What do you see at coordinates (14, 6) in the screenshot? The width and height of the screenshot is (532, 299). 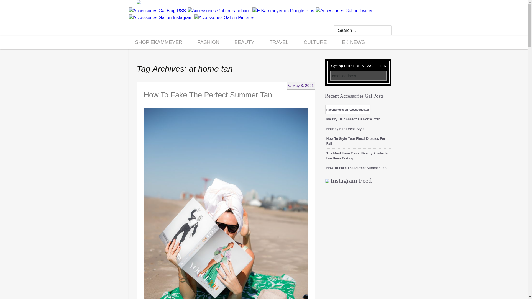 I see `Search` at bounding box center [14, 6].